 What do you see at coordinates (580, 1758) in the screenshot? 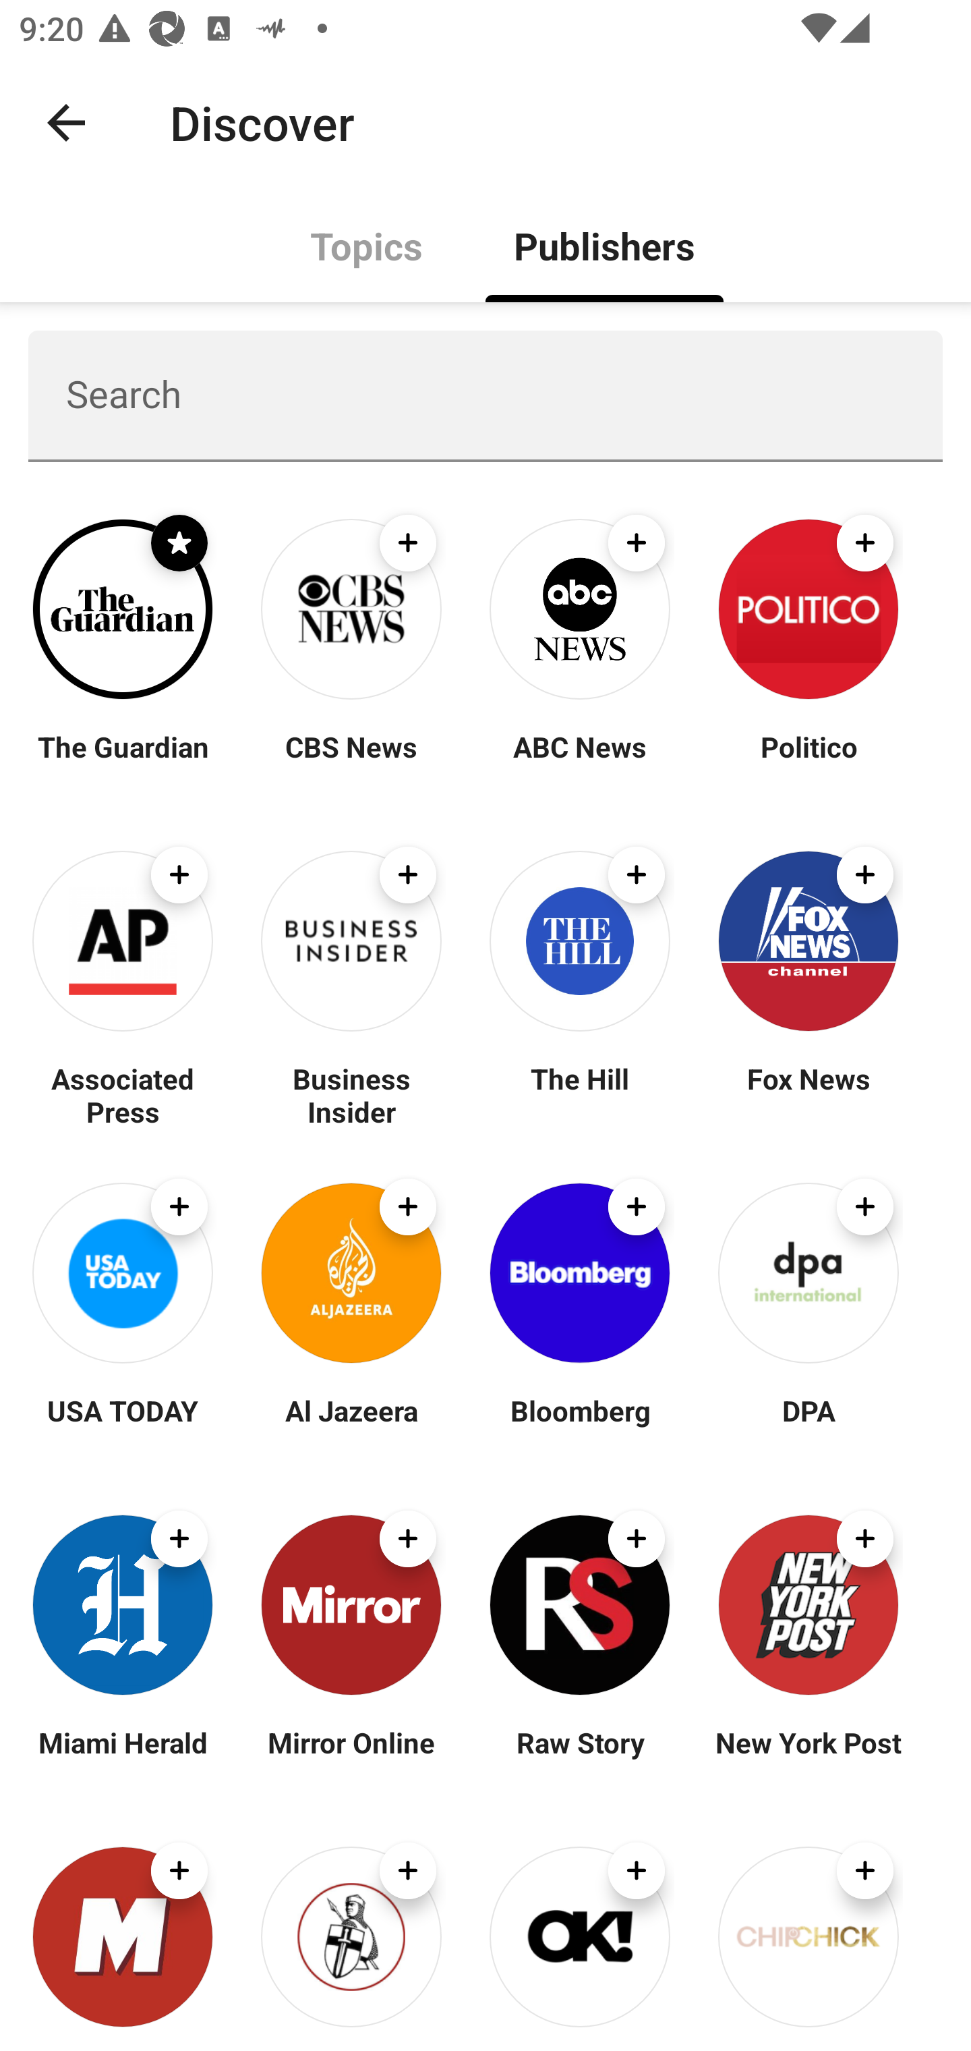
I see `Raw Story` at bounding box center [580, 1758].